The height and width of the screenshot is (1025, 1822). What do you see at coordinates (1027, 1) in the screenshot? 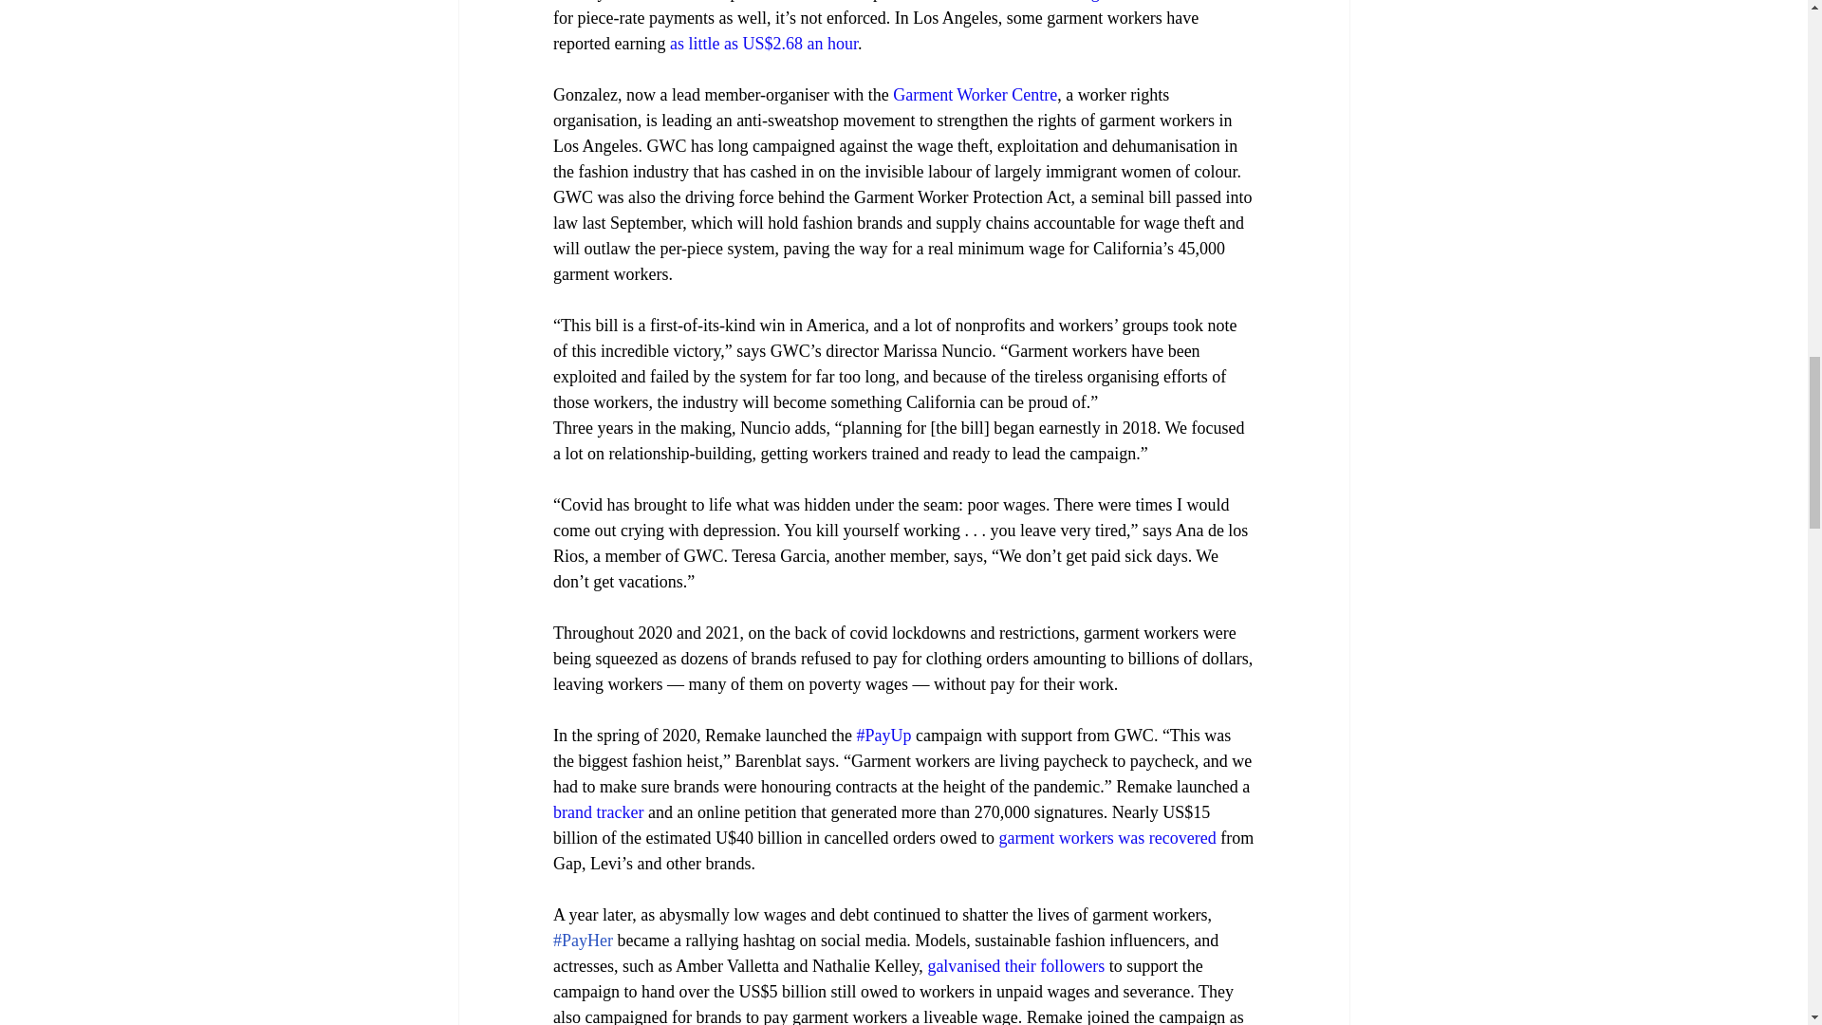
I see `federal minimum wage` at bounding box center [1027, 1].